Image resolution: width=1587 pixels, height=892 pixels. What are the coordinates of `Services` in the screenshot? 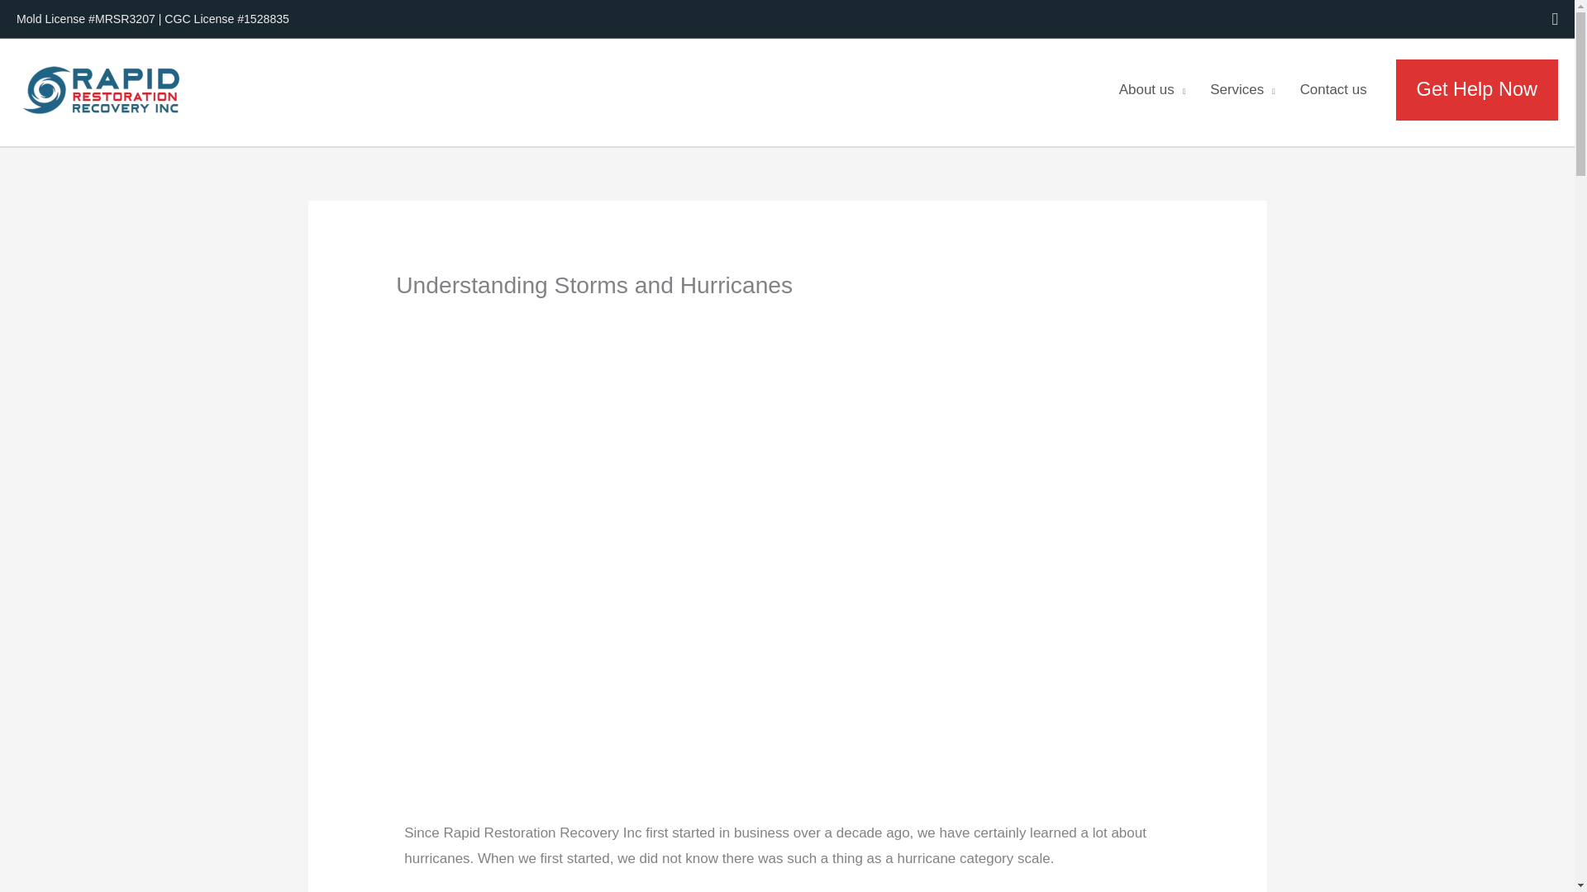 It's located at (1242, 90).